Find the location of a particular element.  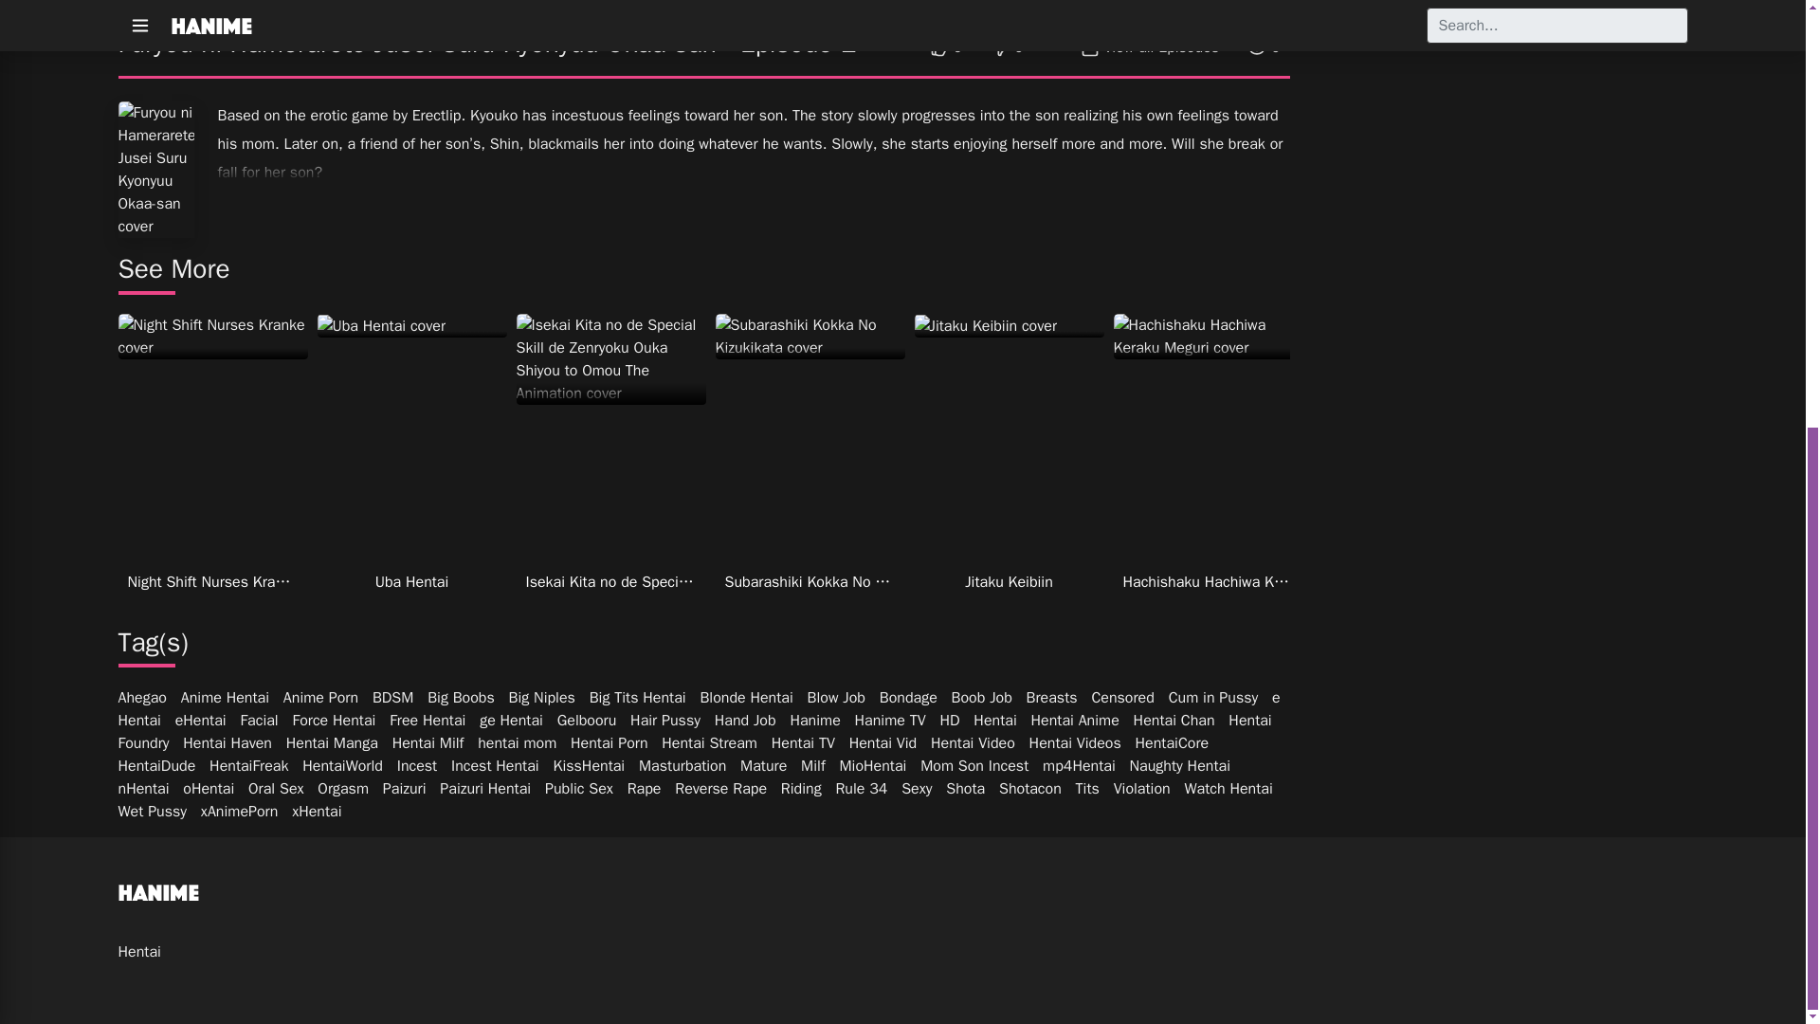

Boob Job is located at coordinates (982, 698).